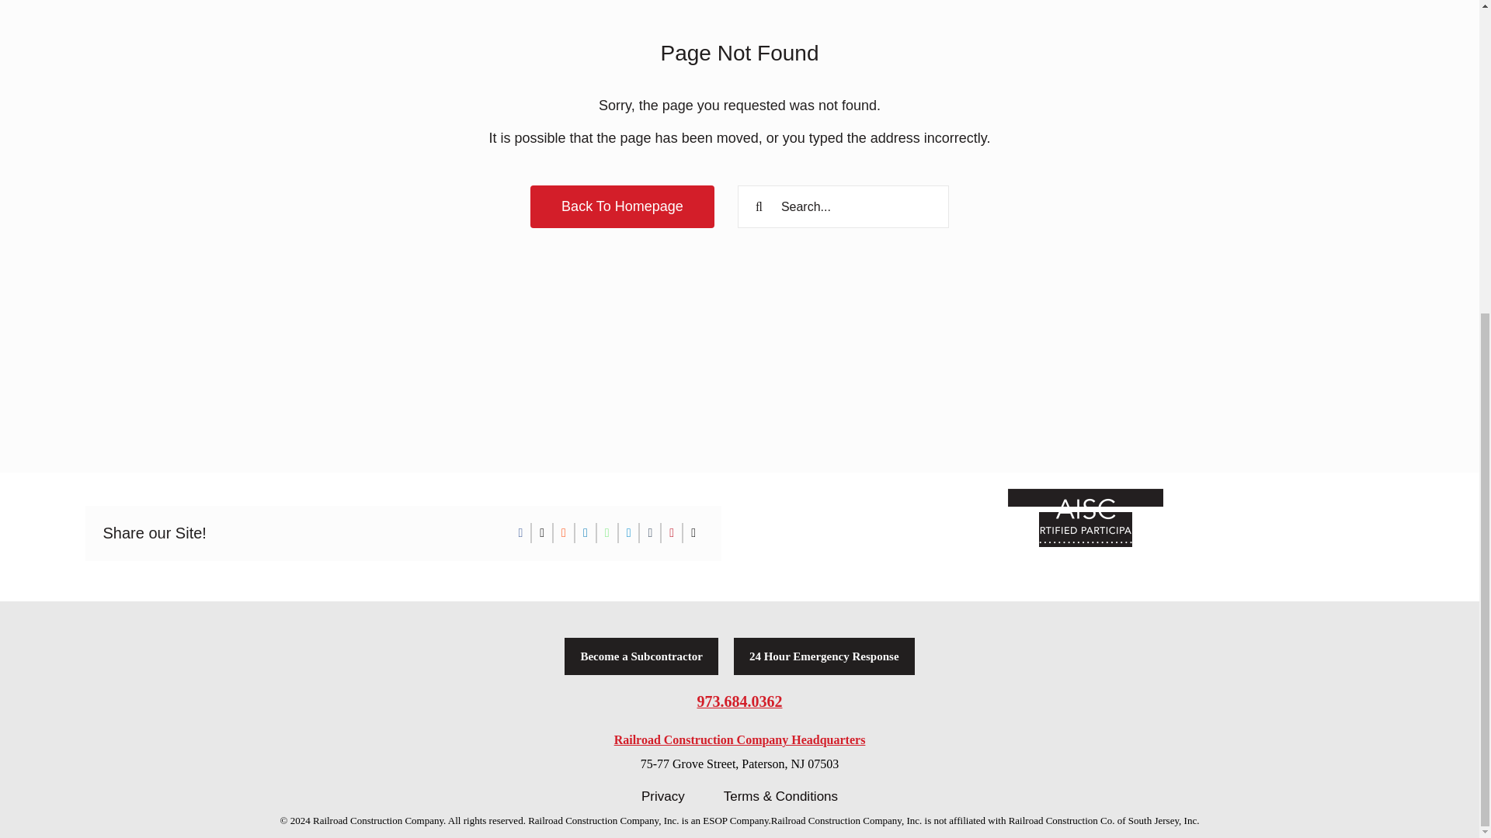 The image size is (1491, 838). I want to click on Telegram, so click(629, 532).